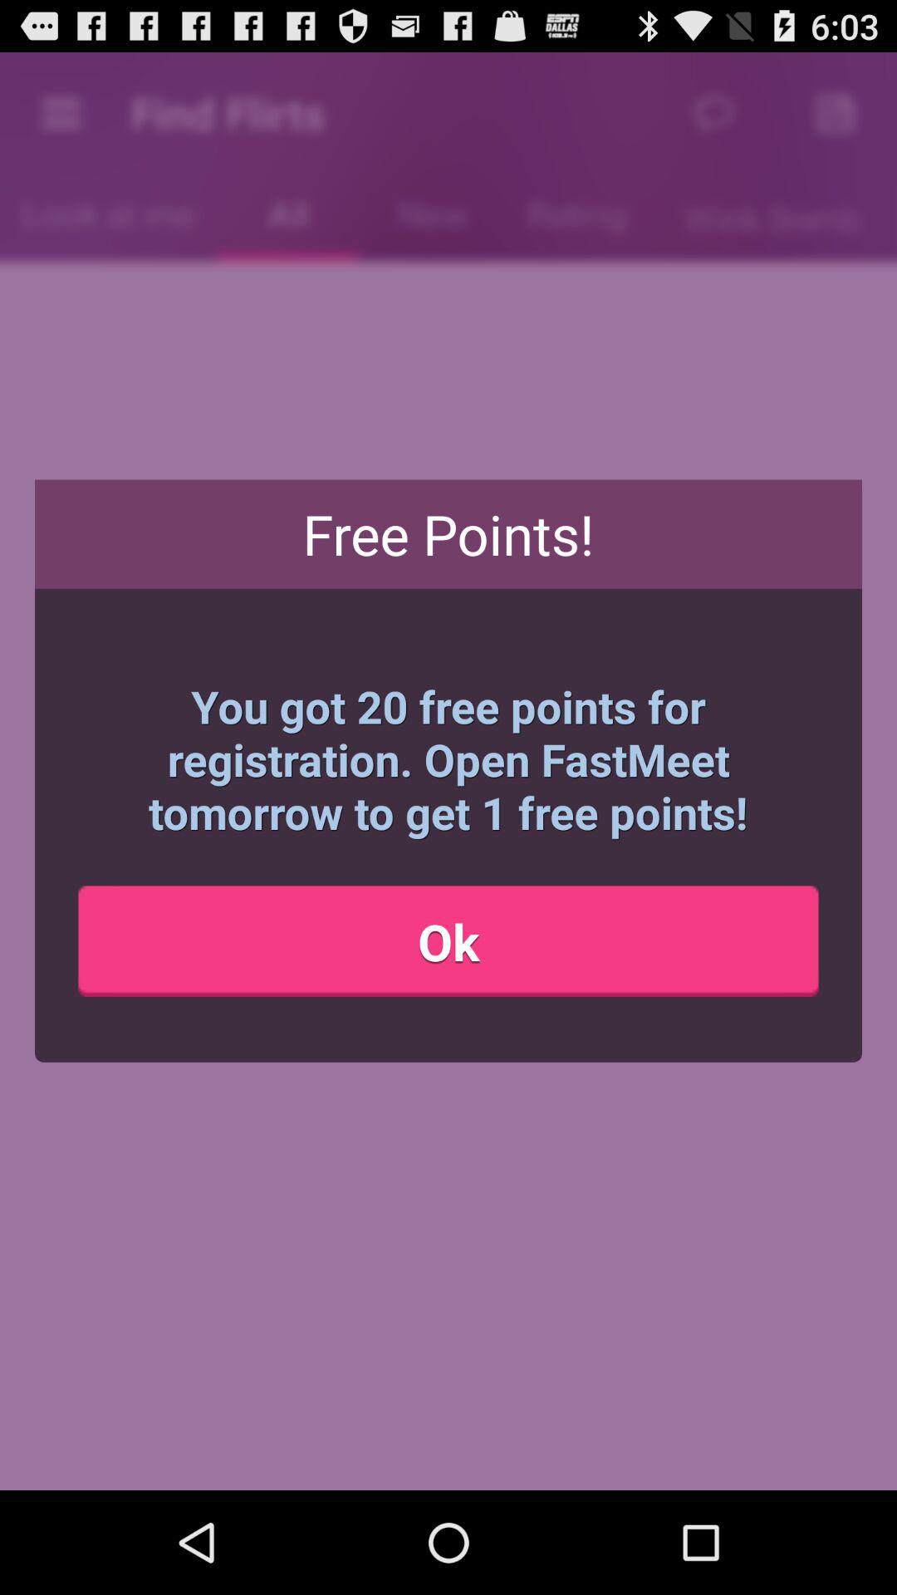 Image resolution: width=897 pixels, height=1595 pixels. What do you see at coordinates (448, 941) in the screenshot?
I see `open the item below the you got 20 icon` at bounding box center [448, 941].